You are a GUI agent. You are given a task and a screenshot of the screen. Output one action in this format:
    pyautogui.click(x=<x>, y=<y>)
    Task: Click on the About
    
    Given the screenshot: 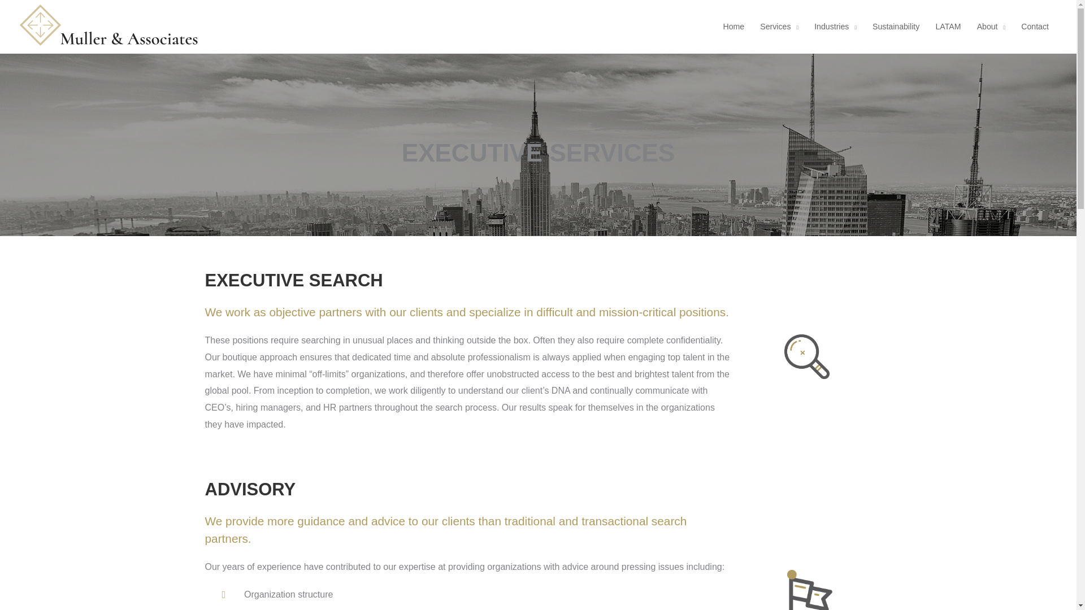 What is the action you would take?
    pyautogui.click(x=991, y=27)
    